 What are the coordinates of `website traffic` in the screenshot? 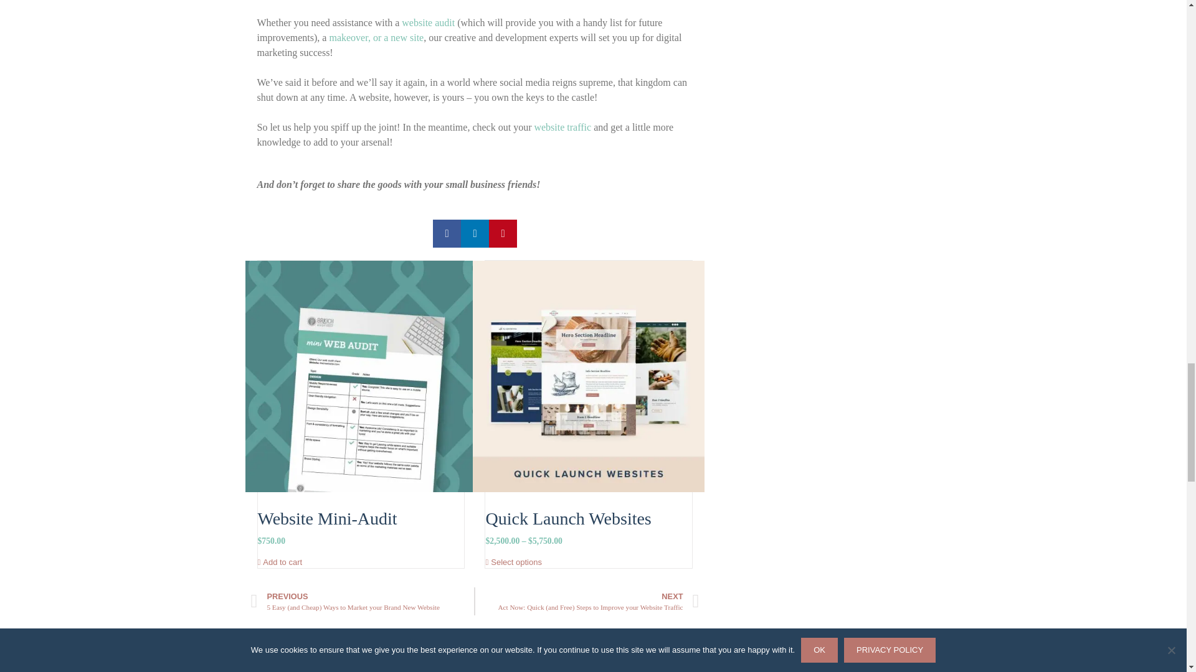 It's located at (562, 127).